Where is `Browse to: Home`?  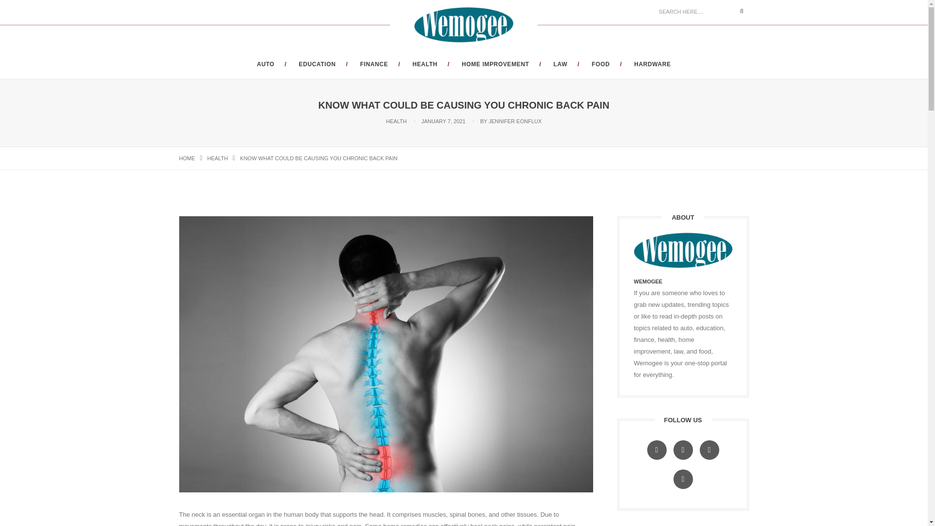 Browse to: Home is located at coordinates (187, 158).